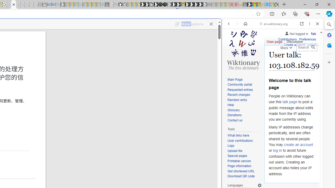 This screenshot has width=335, height=188. Describe the element at coordinates (233, 110) in the screenshot. I see `Glossary` at that location.